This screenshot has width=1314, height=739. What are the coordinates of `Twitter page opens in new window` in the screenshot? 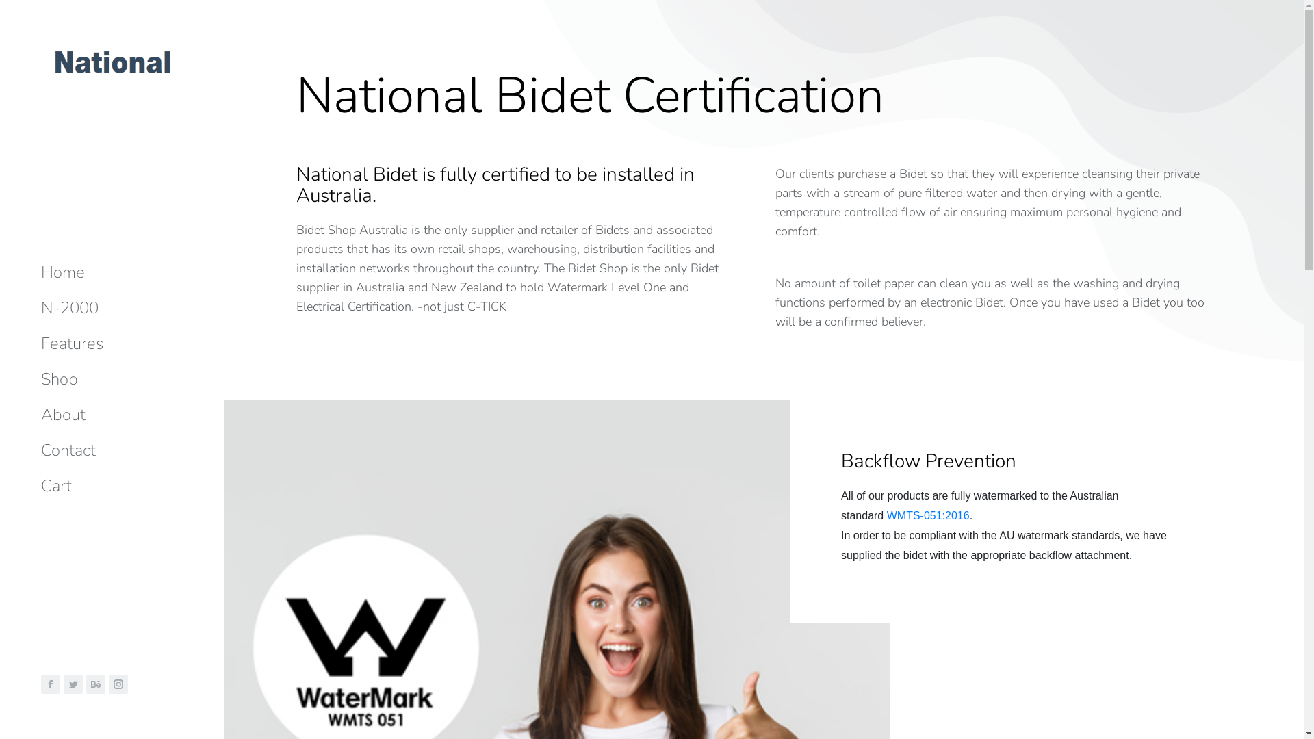 It's located at (73, 684).